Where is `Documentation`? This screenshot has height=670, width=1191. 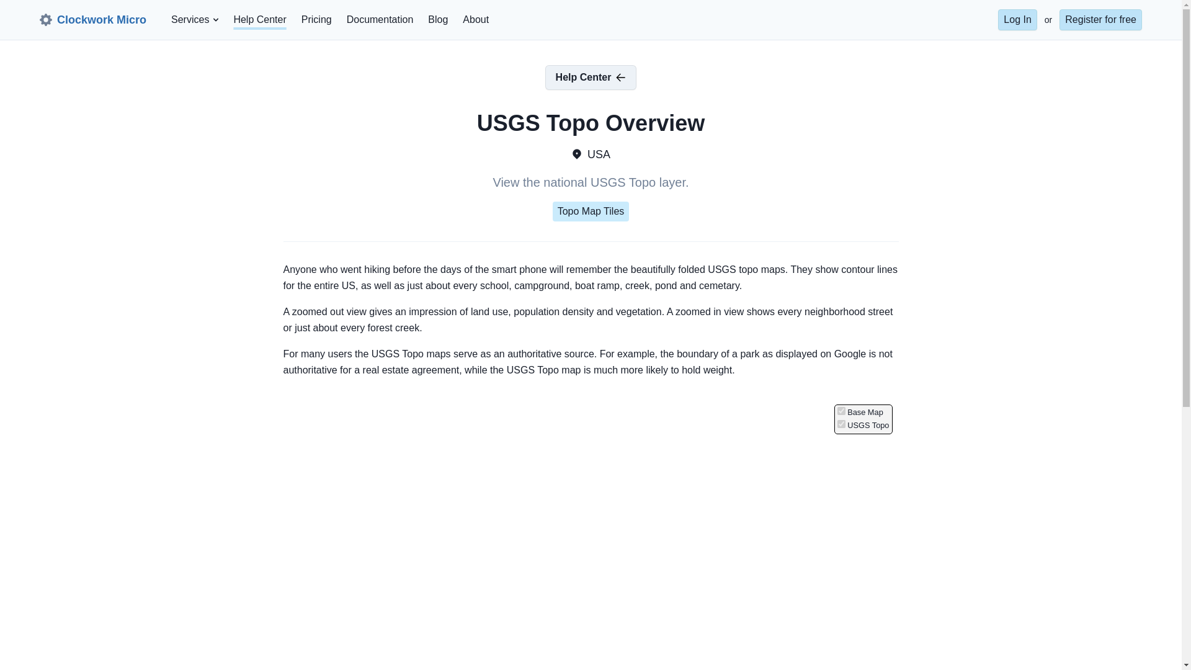
Documentation is located at coordinates (380, 20).